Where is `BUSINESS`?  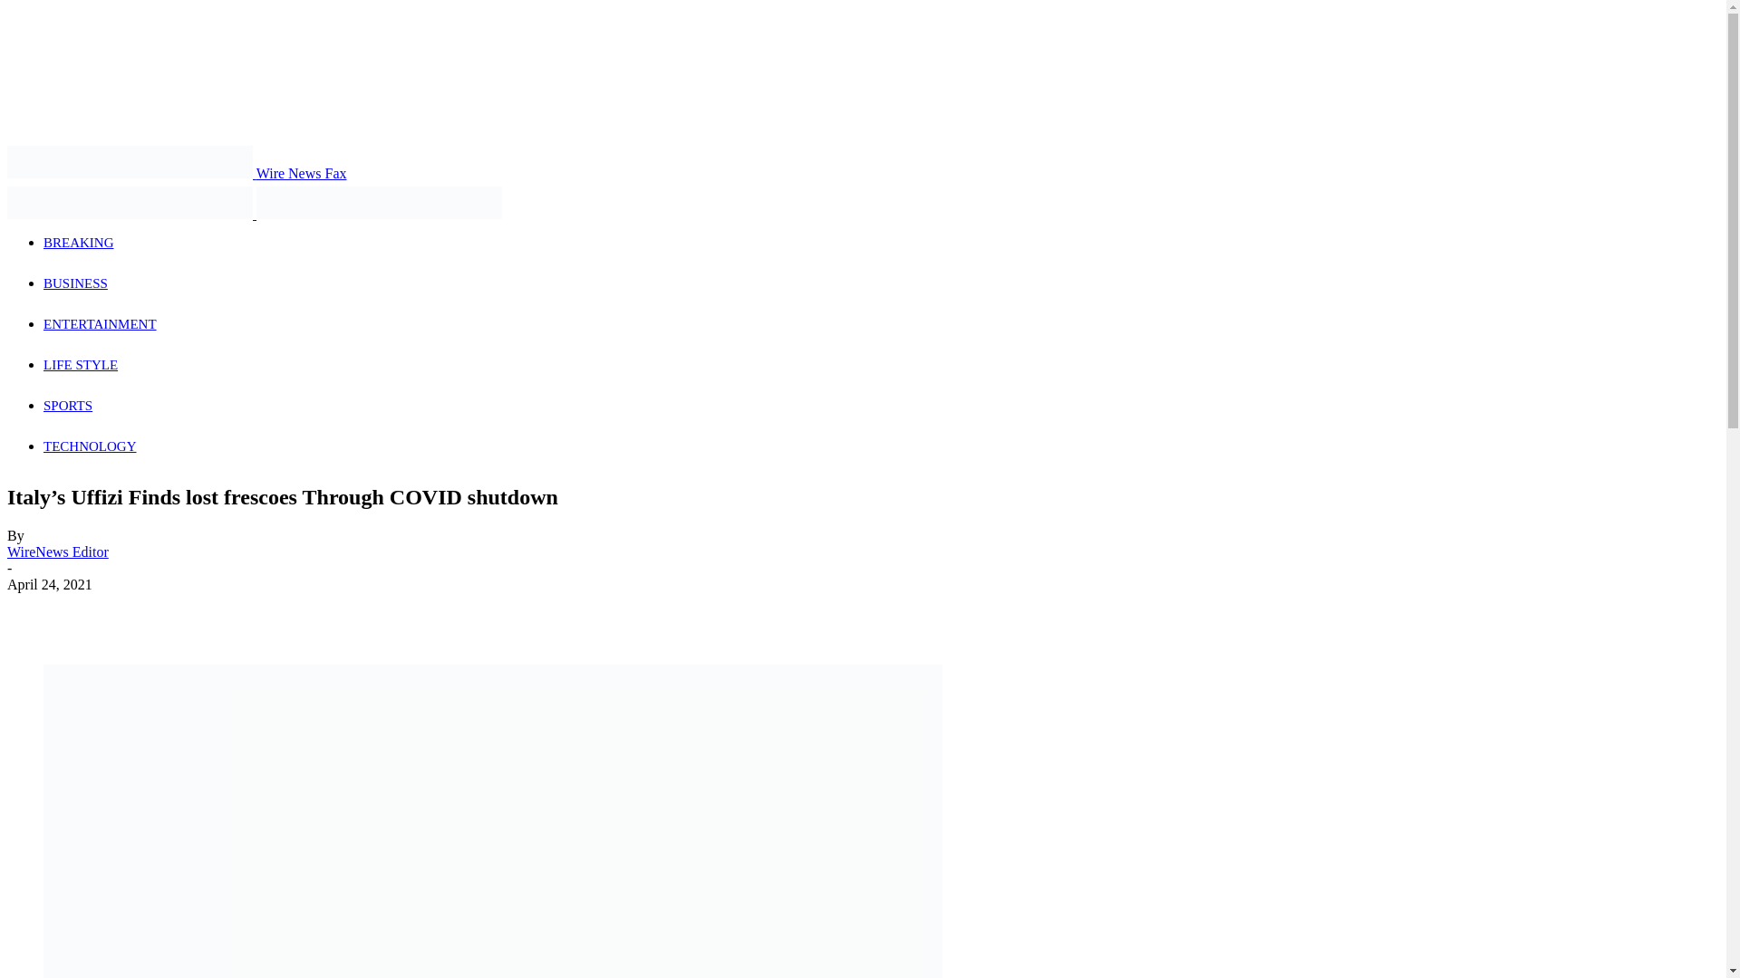 BUSINESS is located at coordinates (76, 283).